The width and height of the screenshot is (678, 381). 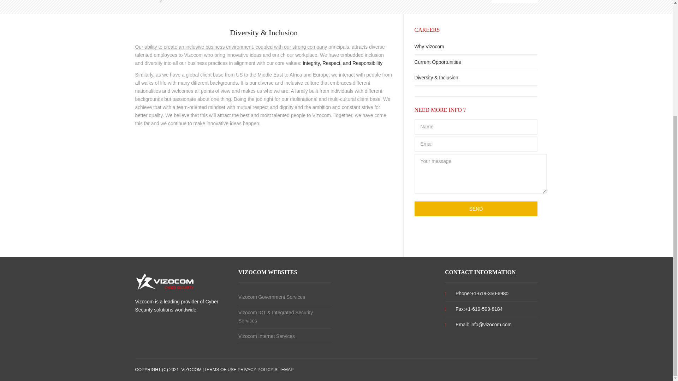 I want to click on Send, so click(x=476, y=209).